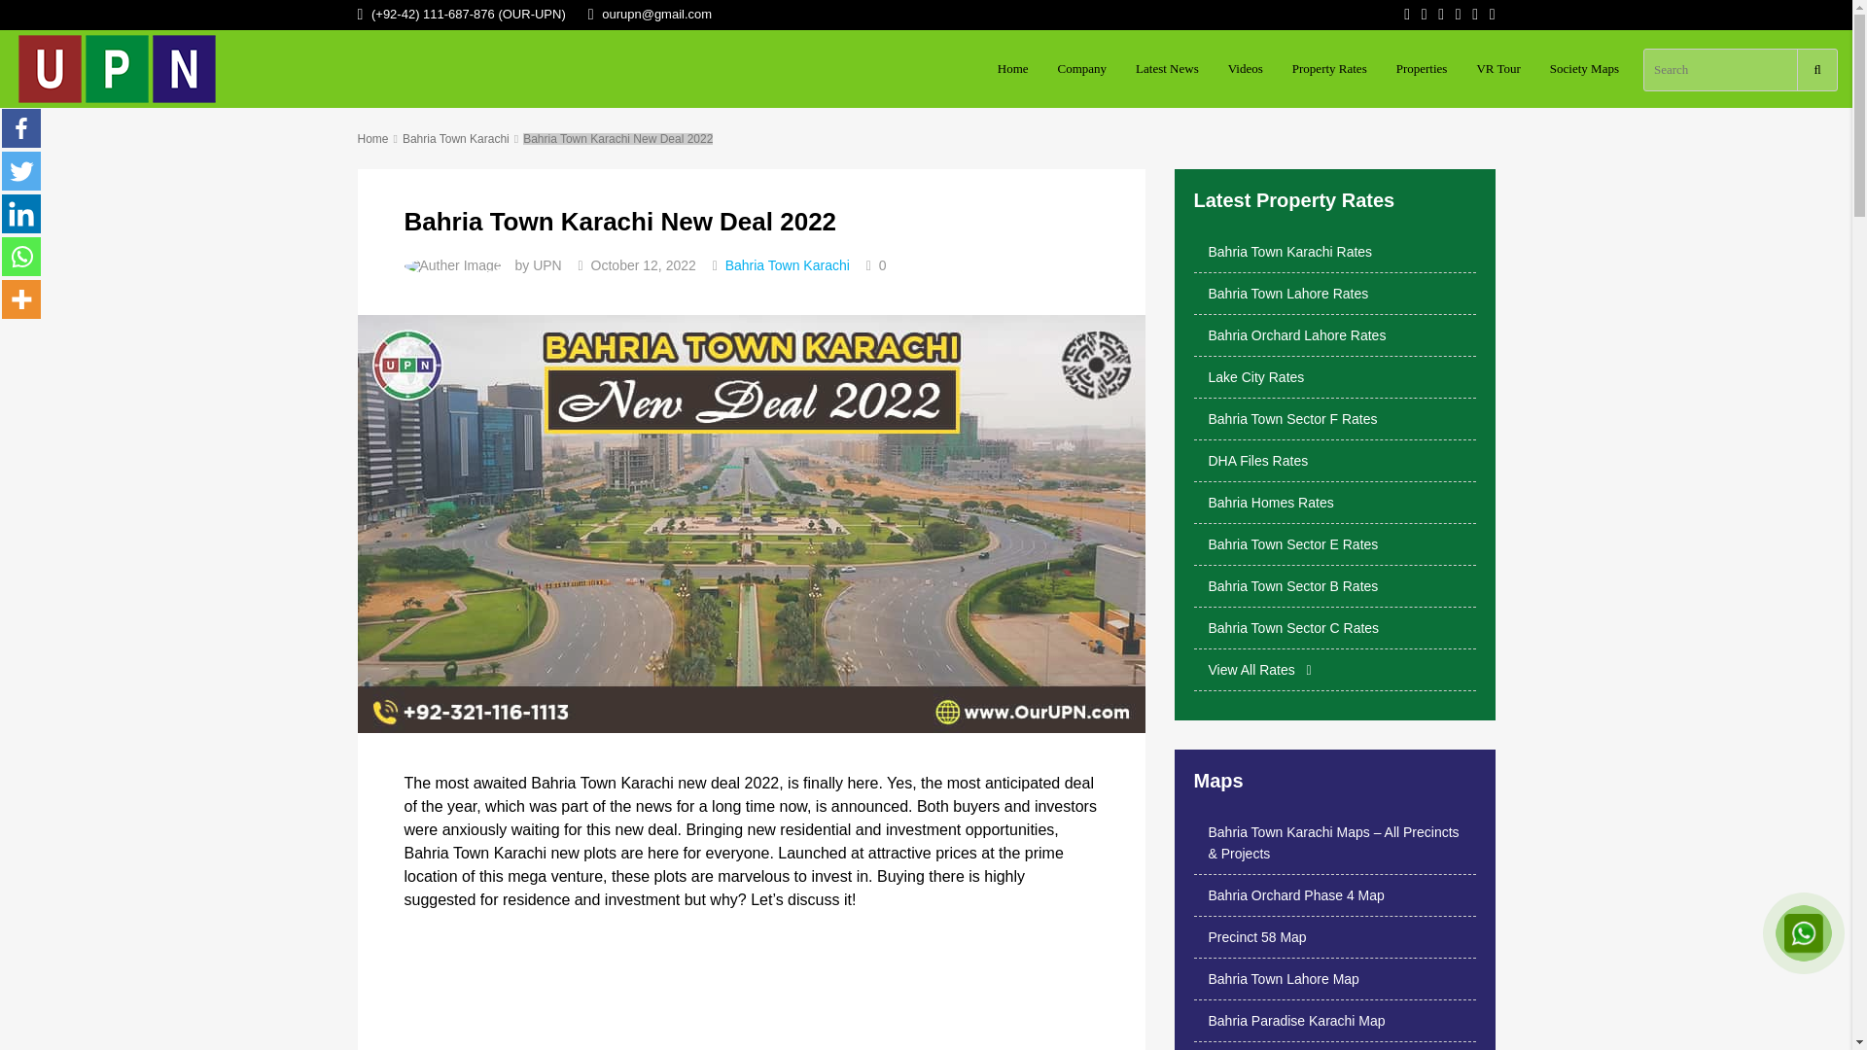 Image resolution: width=1867 pixels, height=1050 pixels. I want to click on Linkedin, so click(21, 213).